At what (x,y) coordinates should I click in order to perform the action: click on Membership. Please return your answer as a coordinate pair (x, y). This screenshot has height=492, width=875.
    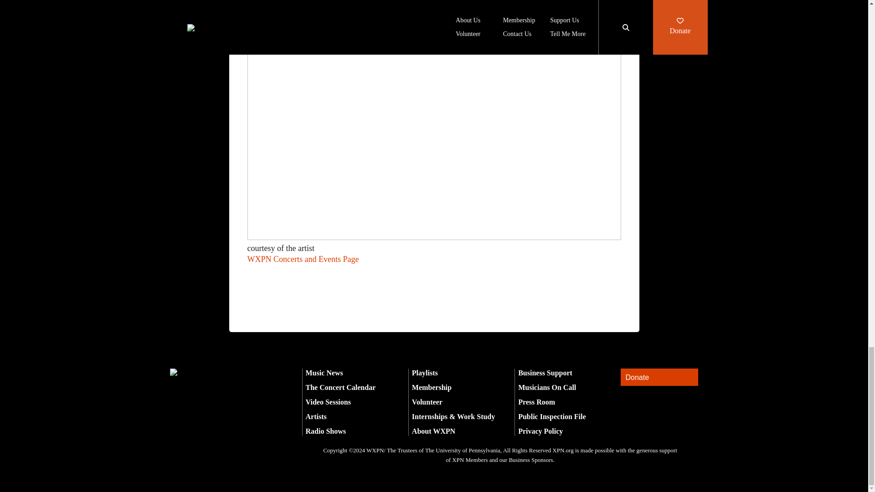
    Looking at the image, I should click on (432, 387).